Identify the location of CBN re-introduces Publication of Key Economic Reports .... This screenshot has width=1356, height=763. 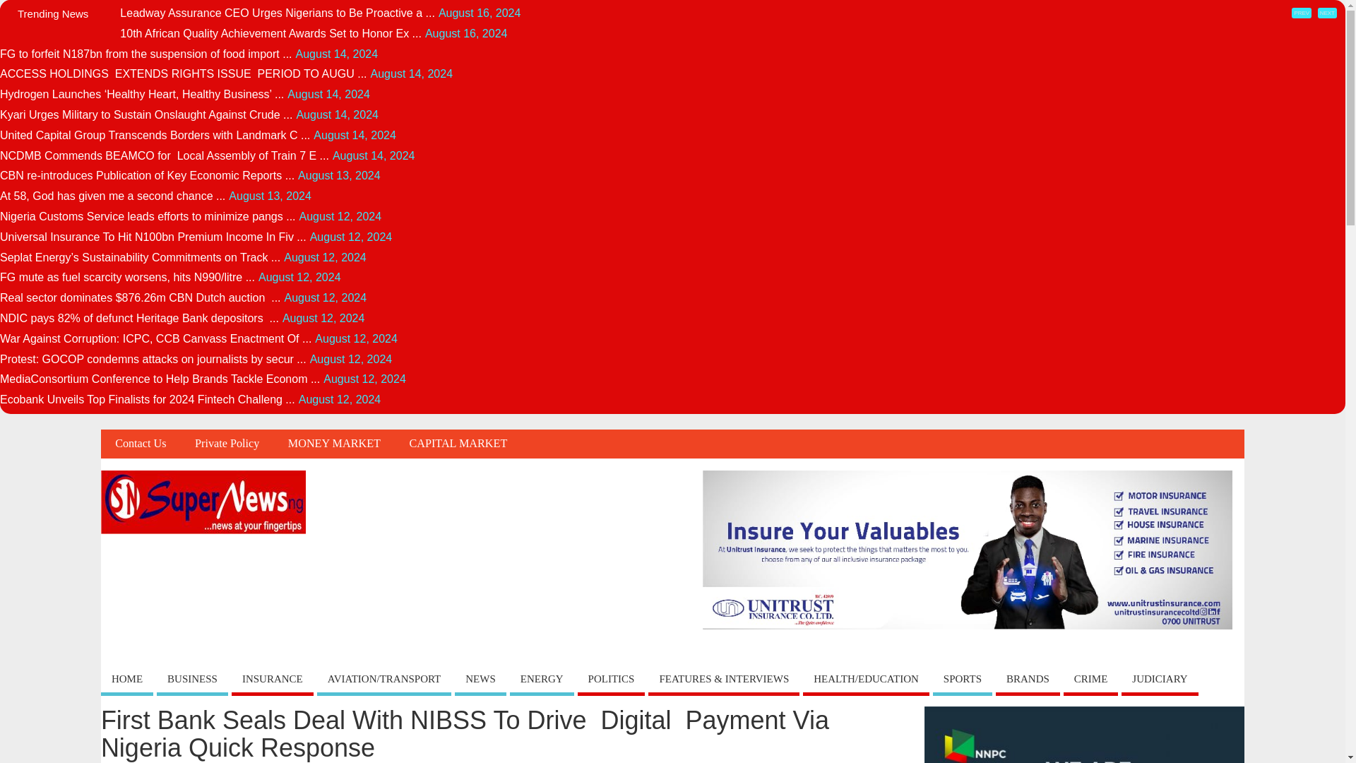
(147, 175).